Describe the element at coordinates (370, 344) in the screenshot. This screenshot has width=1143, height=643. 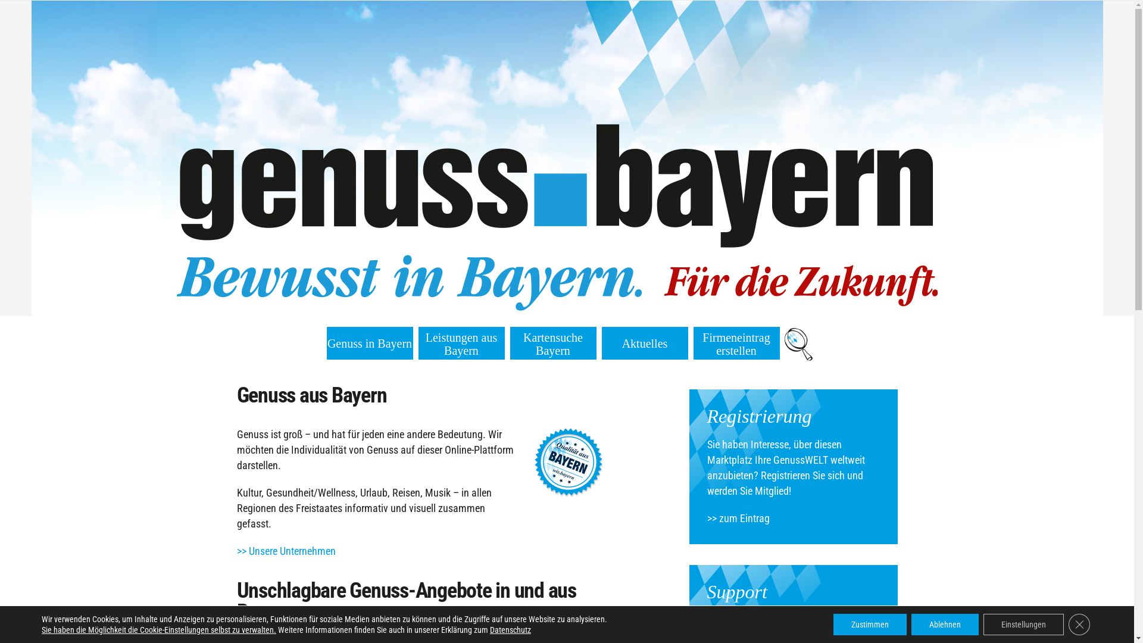
I see `Genuss in Bayern` at that location.